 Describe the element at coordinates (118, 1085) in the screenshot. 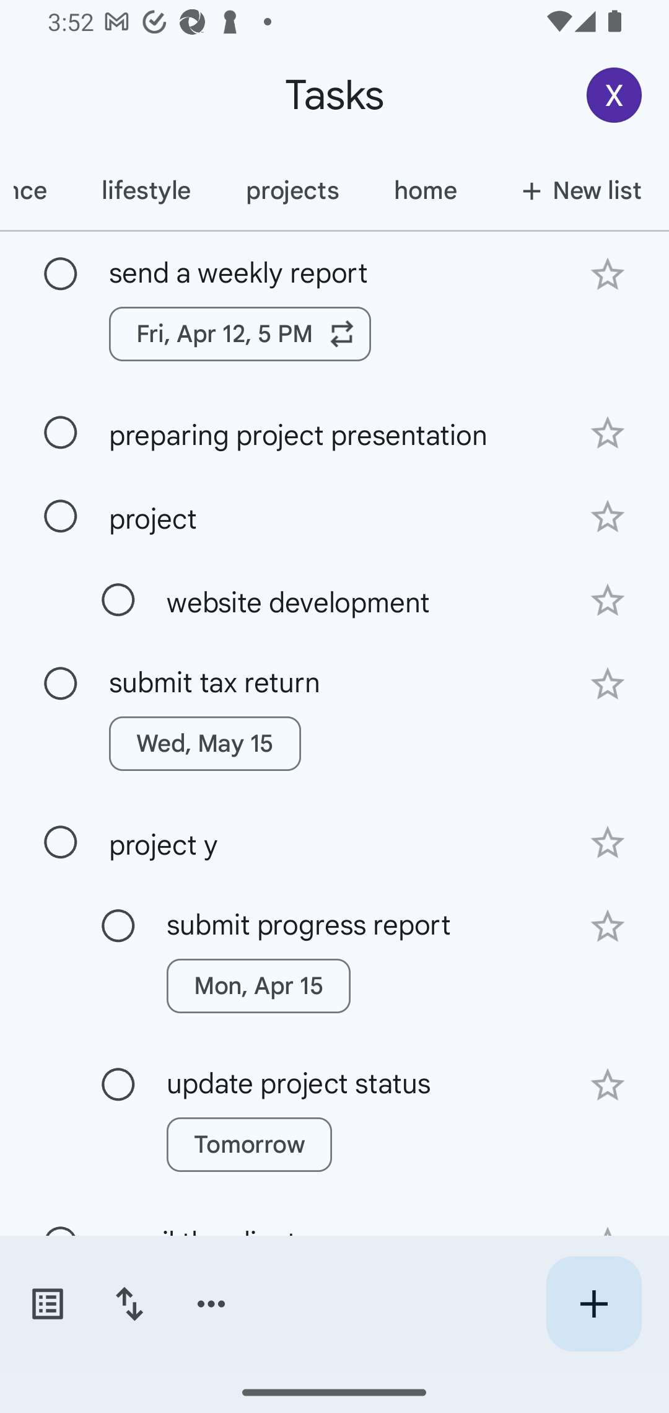

I see `Mark as complete` at that location.